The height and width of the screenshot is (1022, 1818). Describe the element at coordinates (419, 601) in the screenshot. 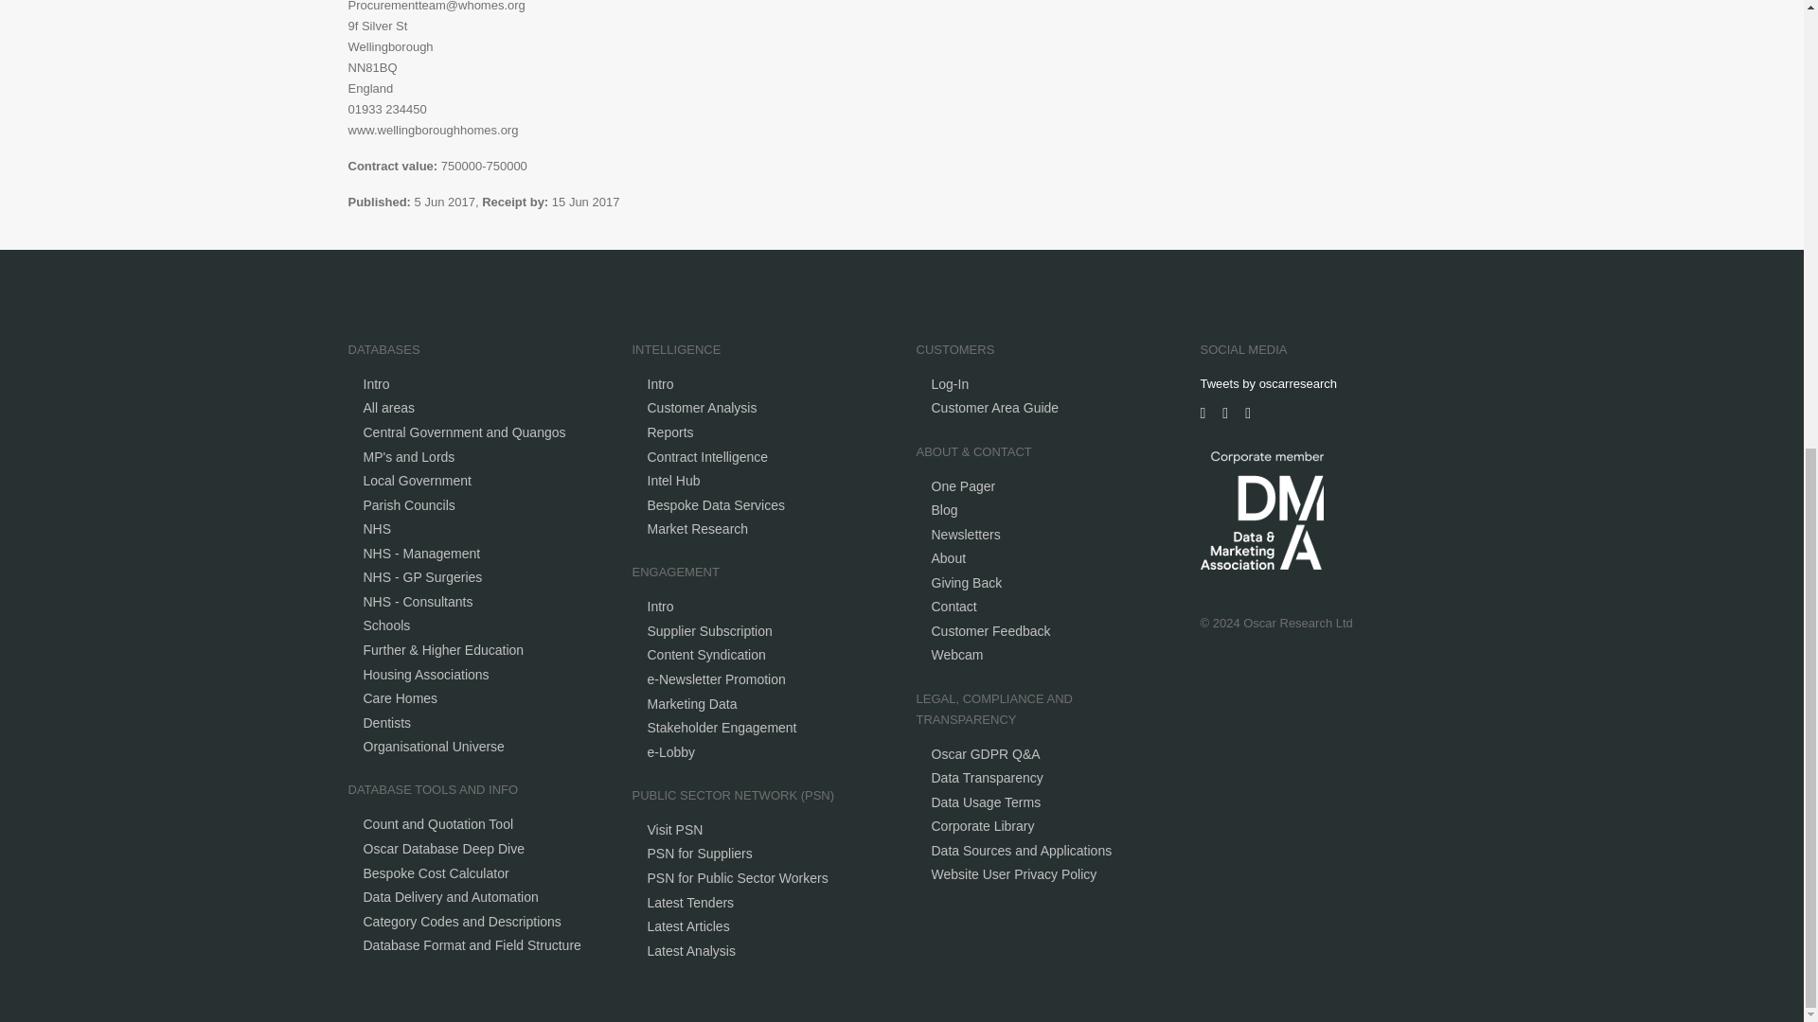

I see `NHS - Consultants` at that location.